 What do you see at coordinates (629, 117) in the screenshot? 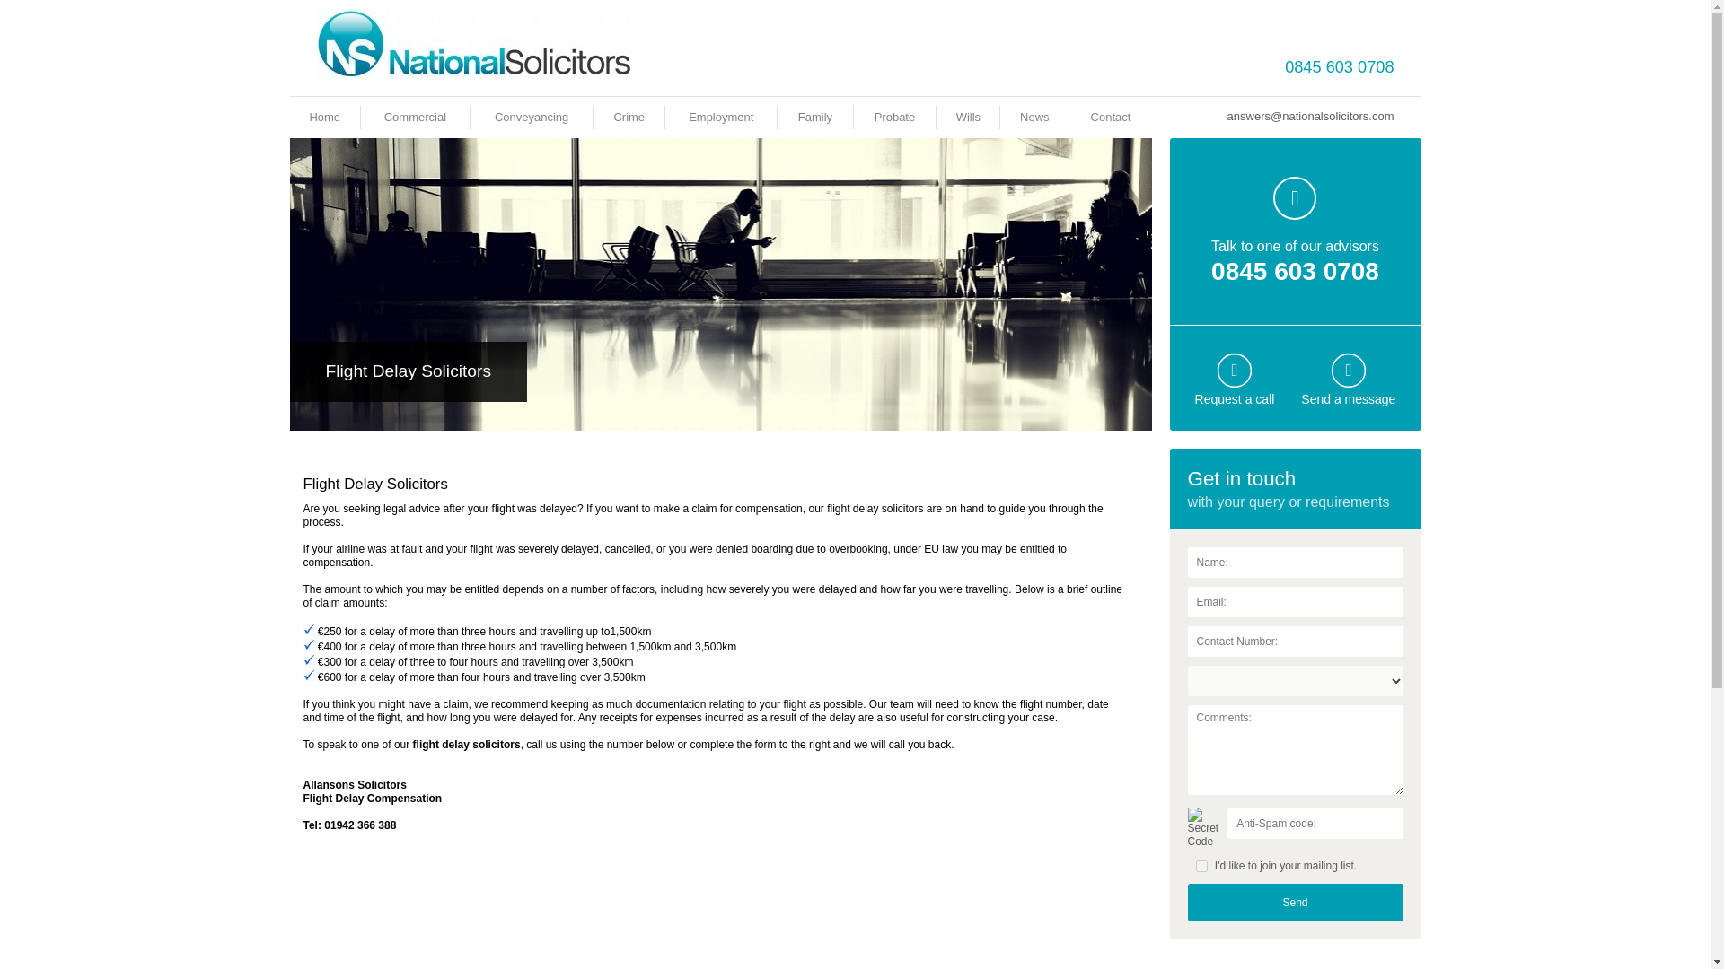
I see `Crime` at bounding box center [629, 117].